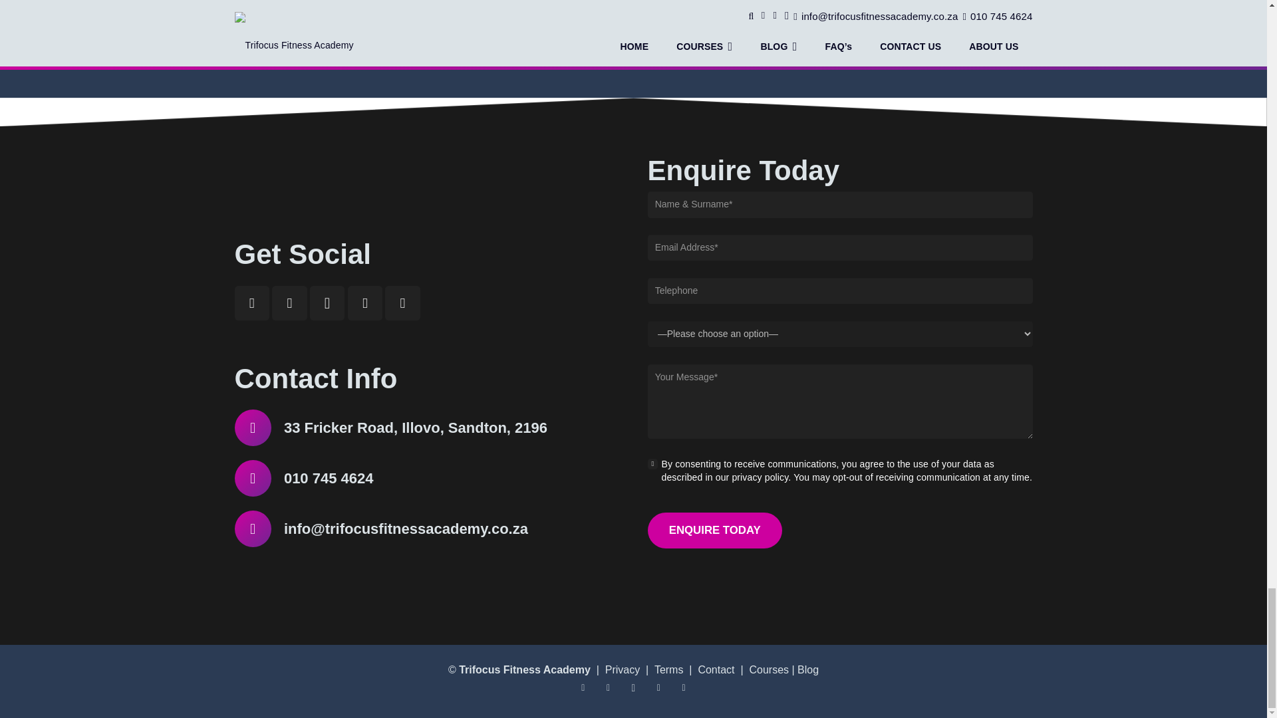 This screenshot has height=718, width=1277. Describe the element at coordinates (251, 303) in the screenshot. I see `Facebook` at that location.